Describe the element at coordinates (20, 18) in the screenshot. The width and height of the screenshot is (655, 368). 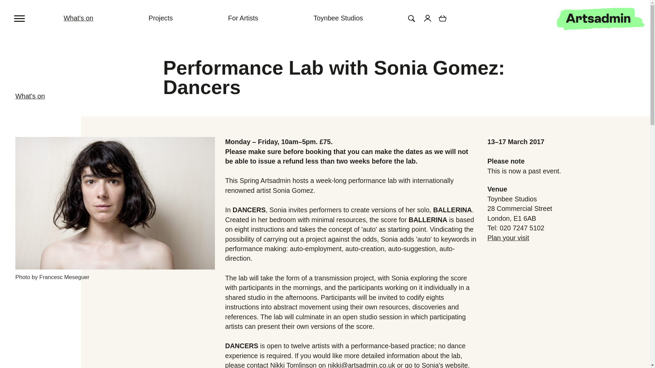
I see `Toggle menu` at that location.